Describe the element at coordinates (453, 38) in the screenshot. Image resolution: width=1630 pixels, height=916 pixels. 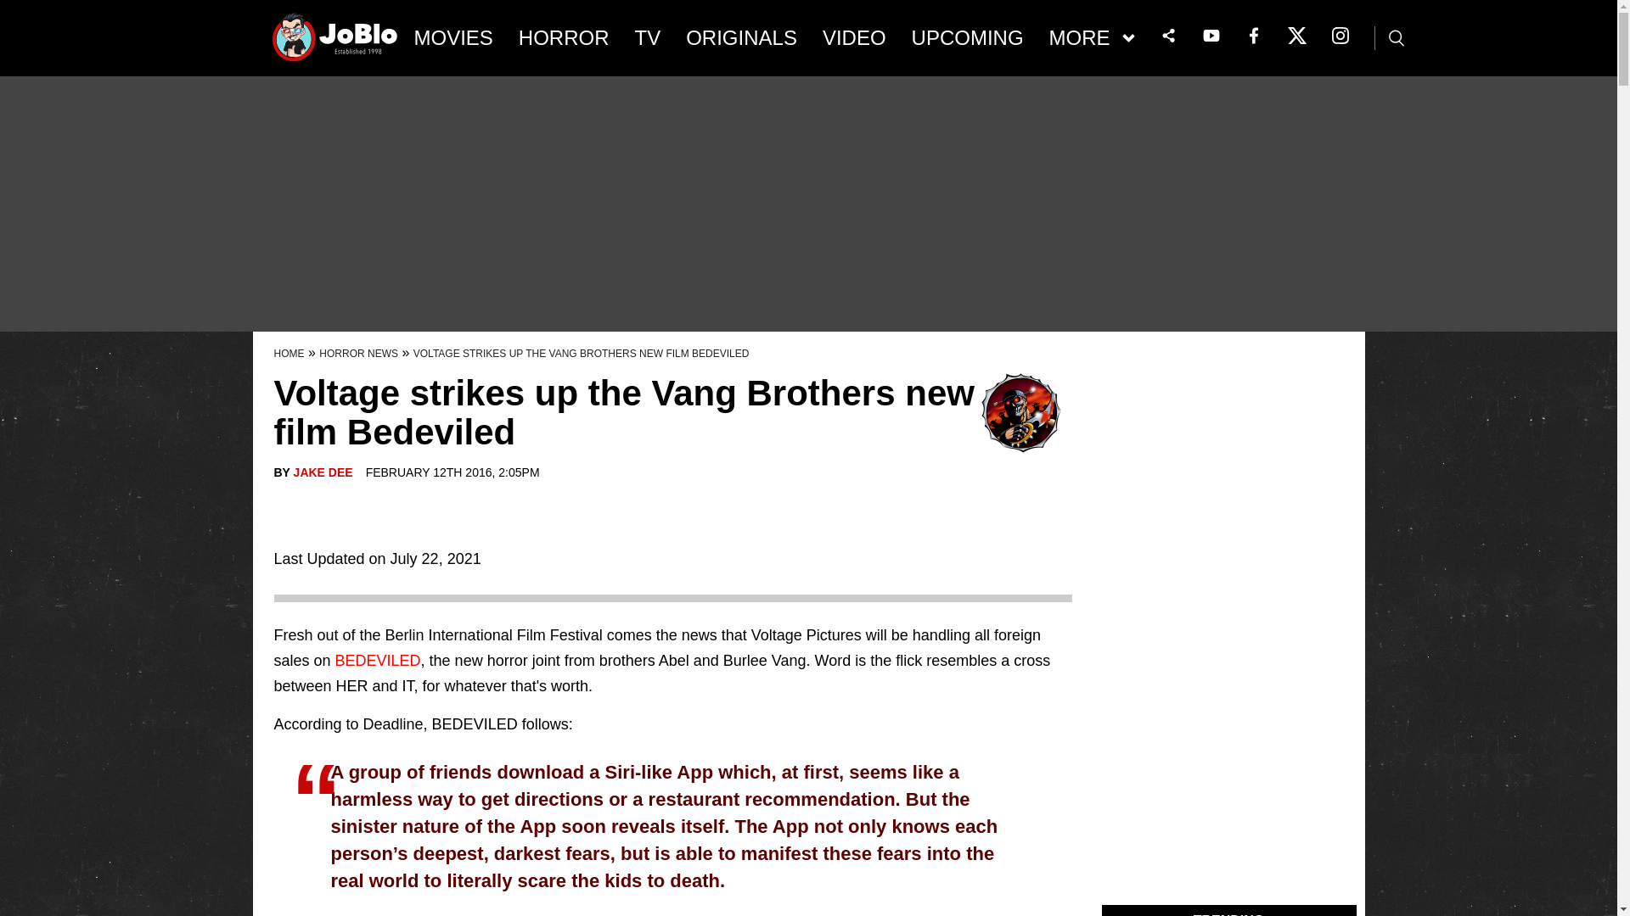
I see `MOVIES` at that location.